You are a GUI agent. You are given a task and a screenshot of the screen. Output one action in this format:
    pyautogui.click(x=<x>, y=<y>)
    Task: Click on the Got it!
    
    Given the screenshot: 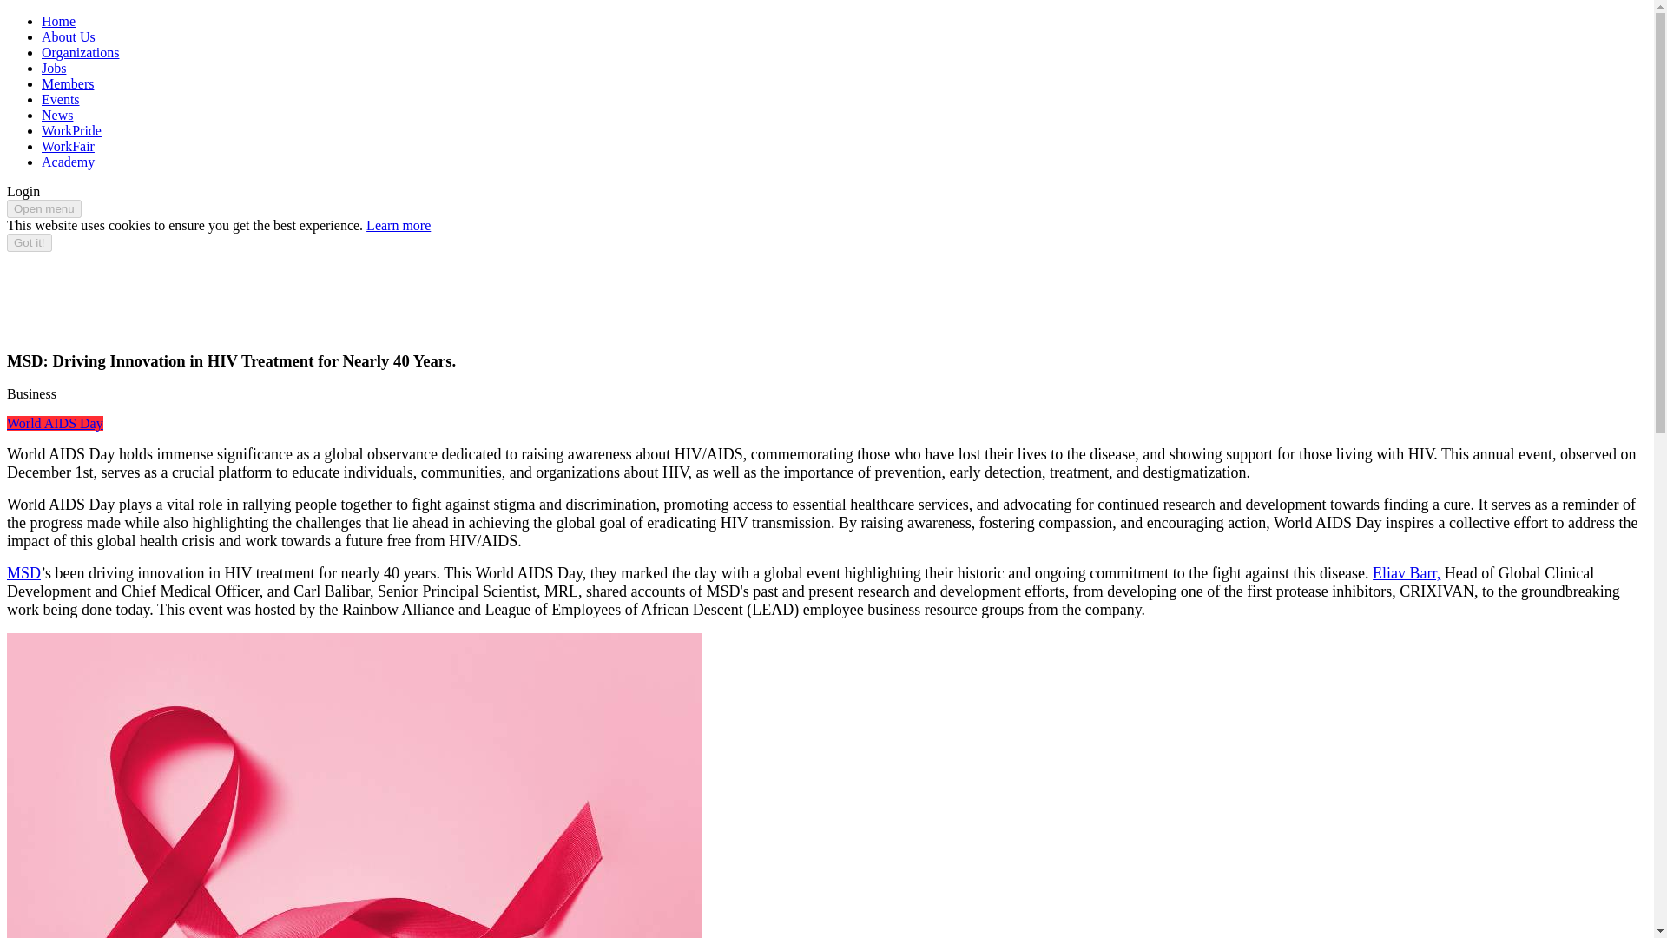 What is the action you would take?
    pyautogui.click(x=29, y=242)
    